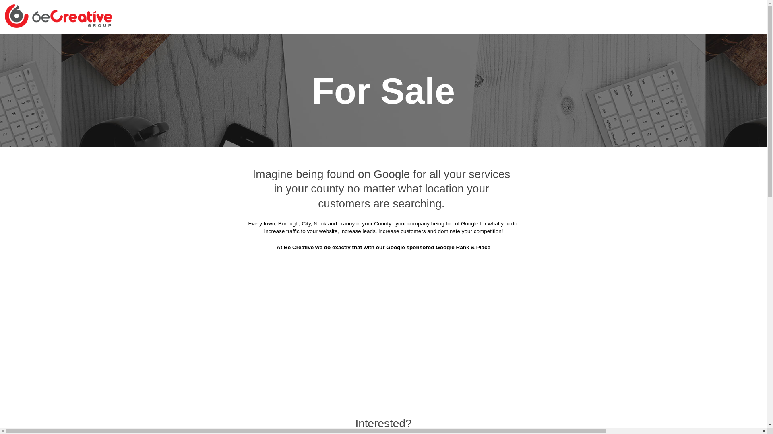  I want to click on FIRE PROTECTION CHESHIRE, so click(324, 28).